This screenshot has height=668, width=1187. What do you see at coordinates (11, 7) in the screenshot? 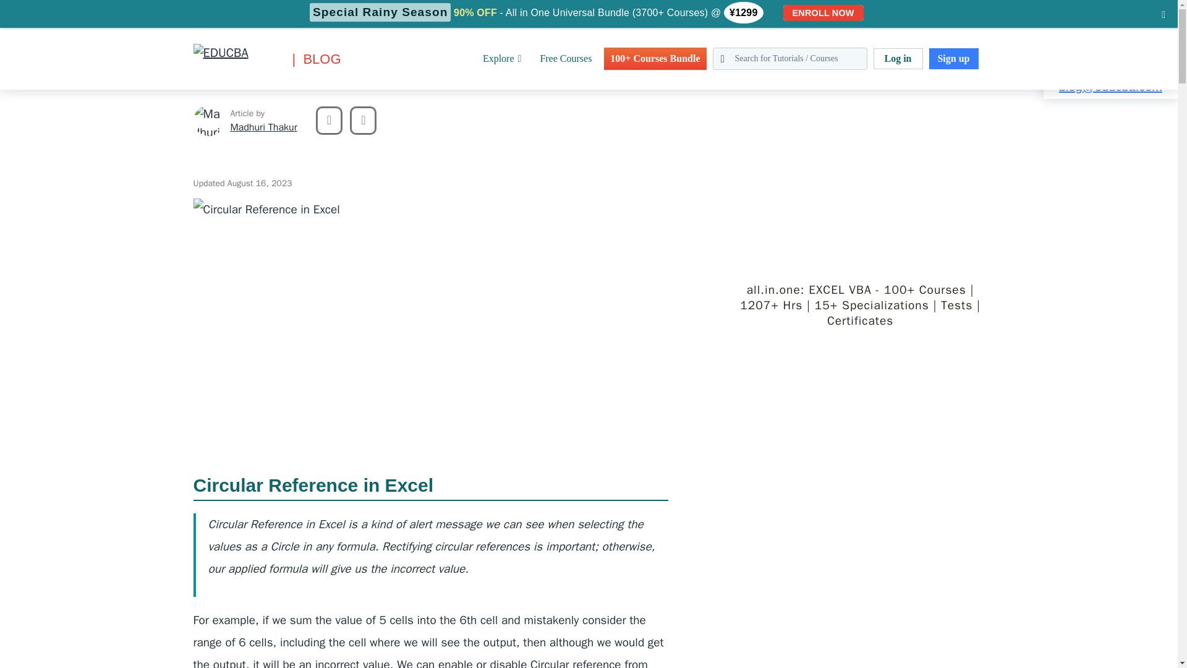
I see `Home` at bounding box center [11, 7].